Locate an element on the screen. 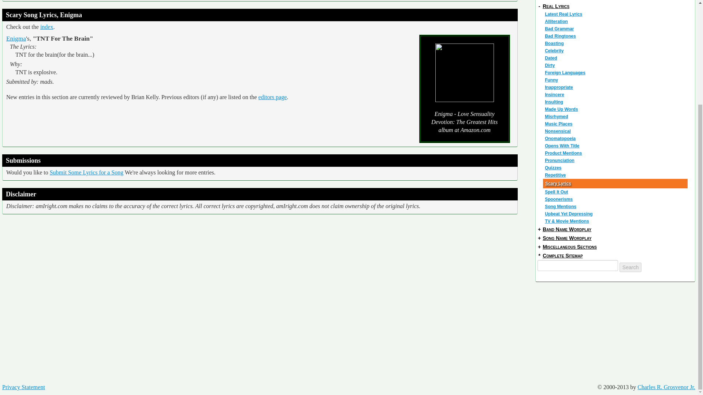 The image size is (703, 395). Celebrity is located at coordinates (616, 50).